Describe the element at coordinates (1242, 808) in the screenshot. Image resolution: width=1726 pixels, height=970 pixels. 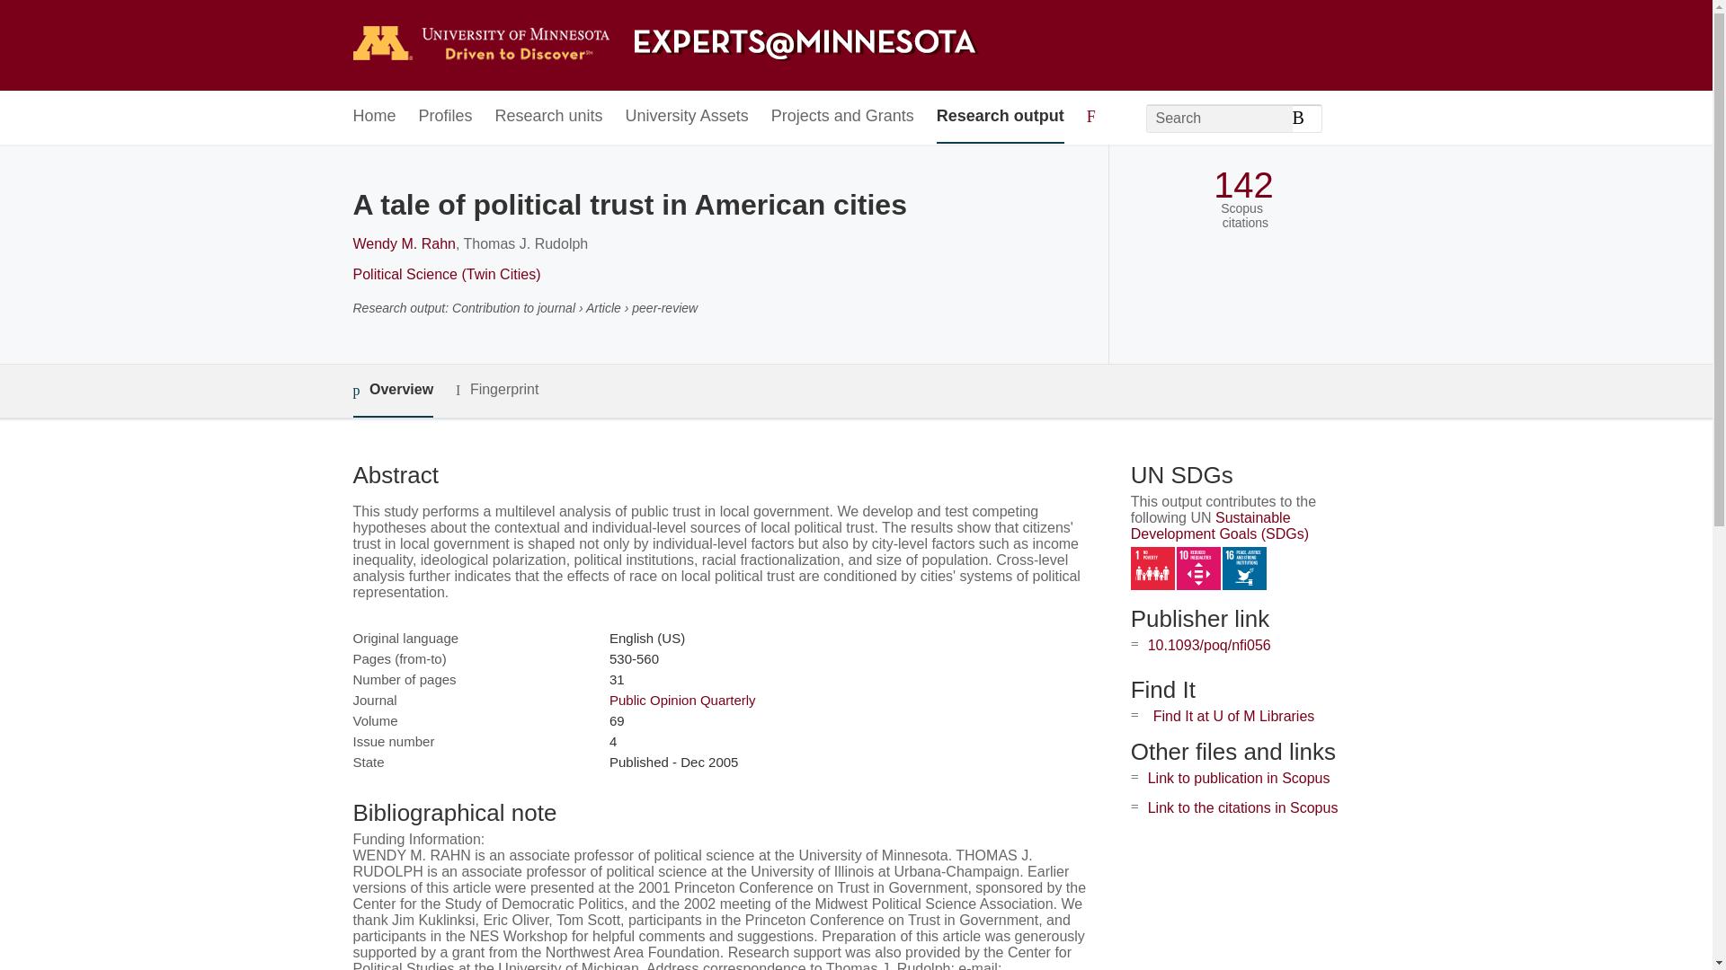
I see `Link to the citations in Scopus` at that location.